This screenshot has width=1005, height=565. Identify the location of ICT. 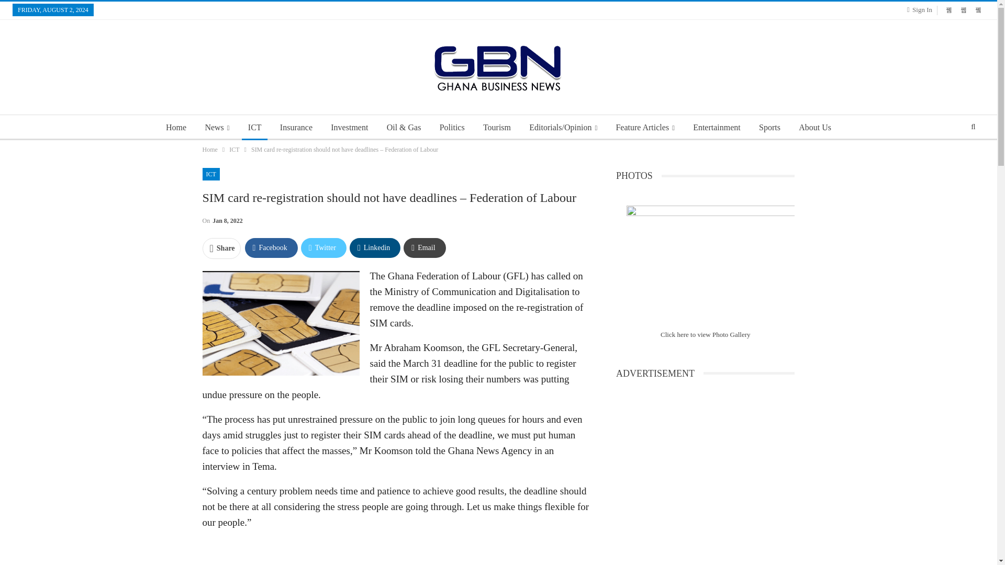
(255, 128).